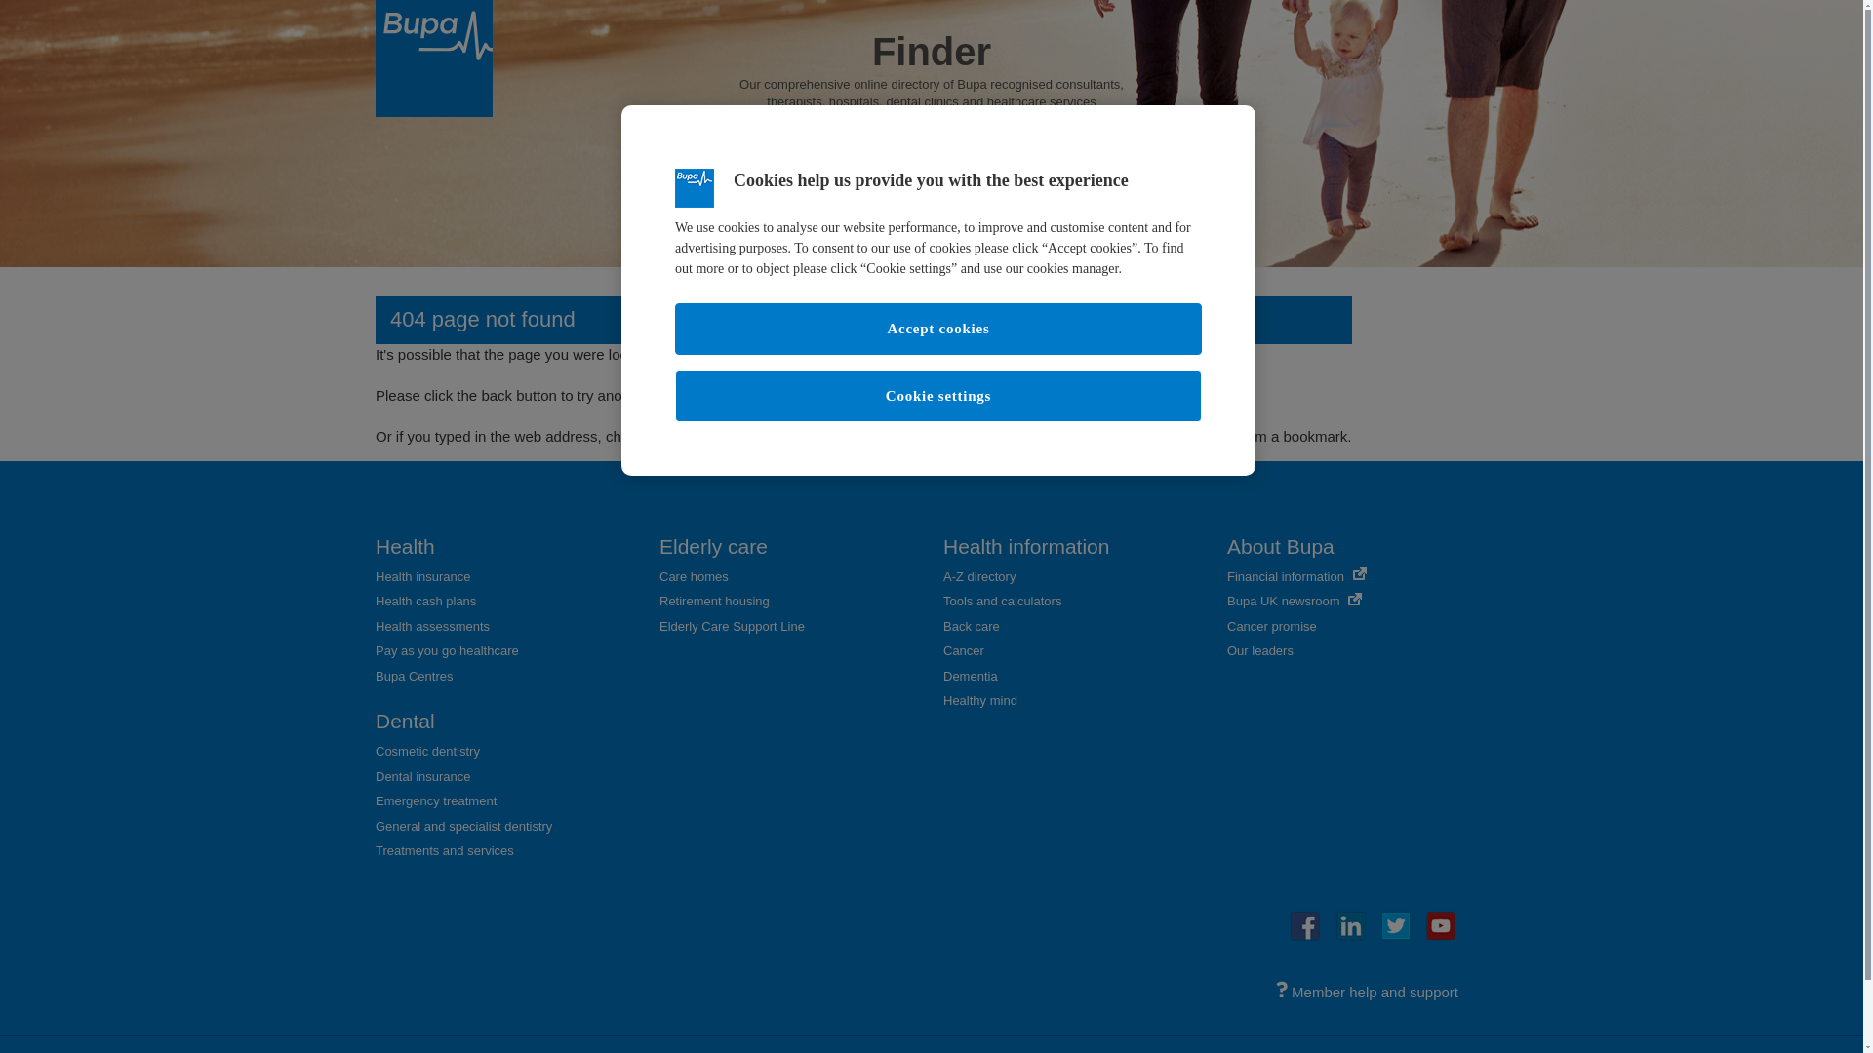 Image resolution: width=1873 pixels, height=1053 pixels. I want to click on Treatments and services, so click(445, 850).